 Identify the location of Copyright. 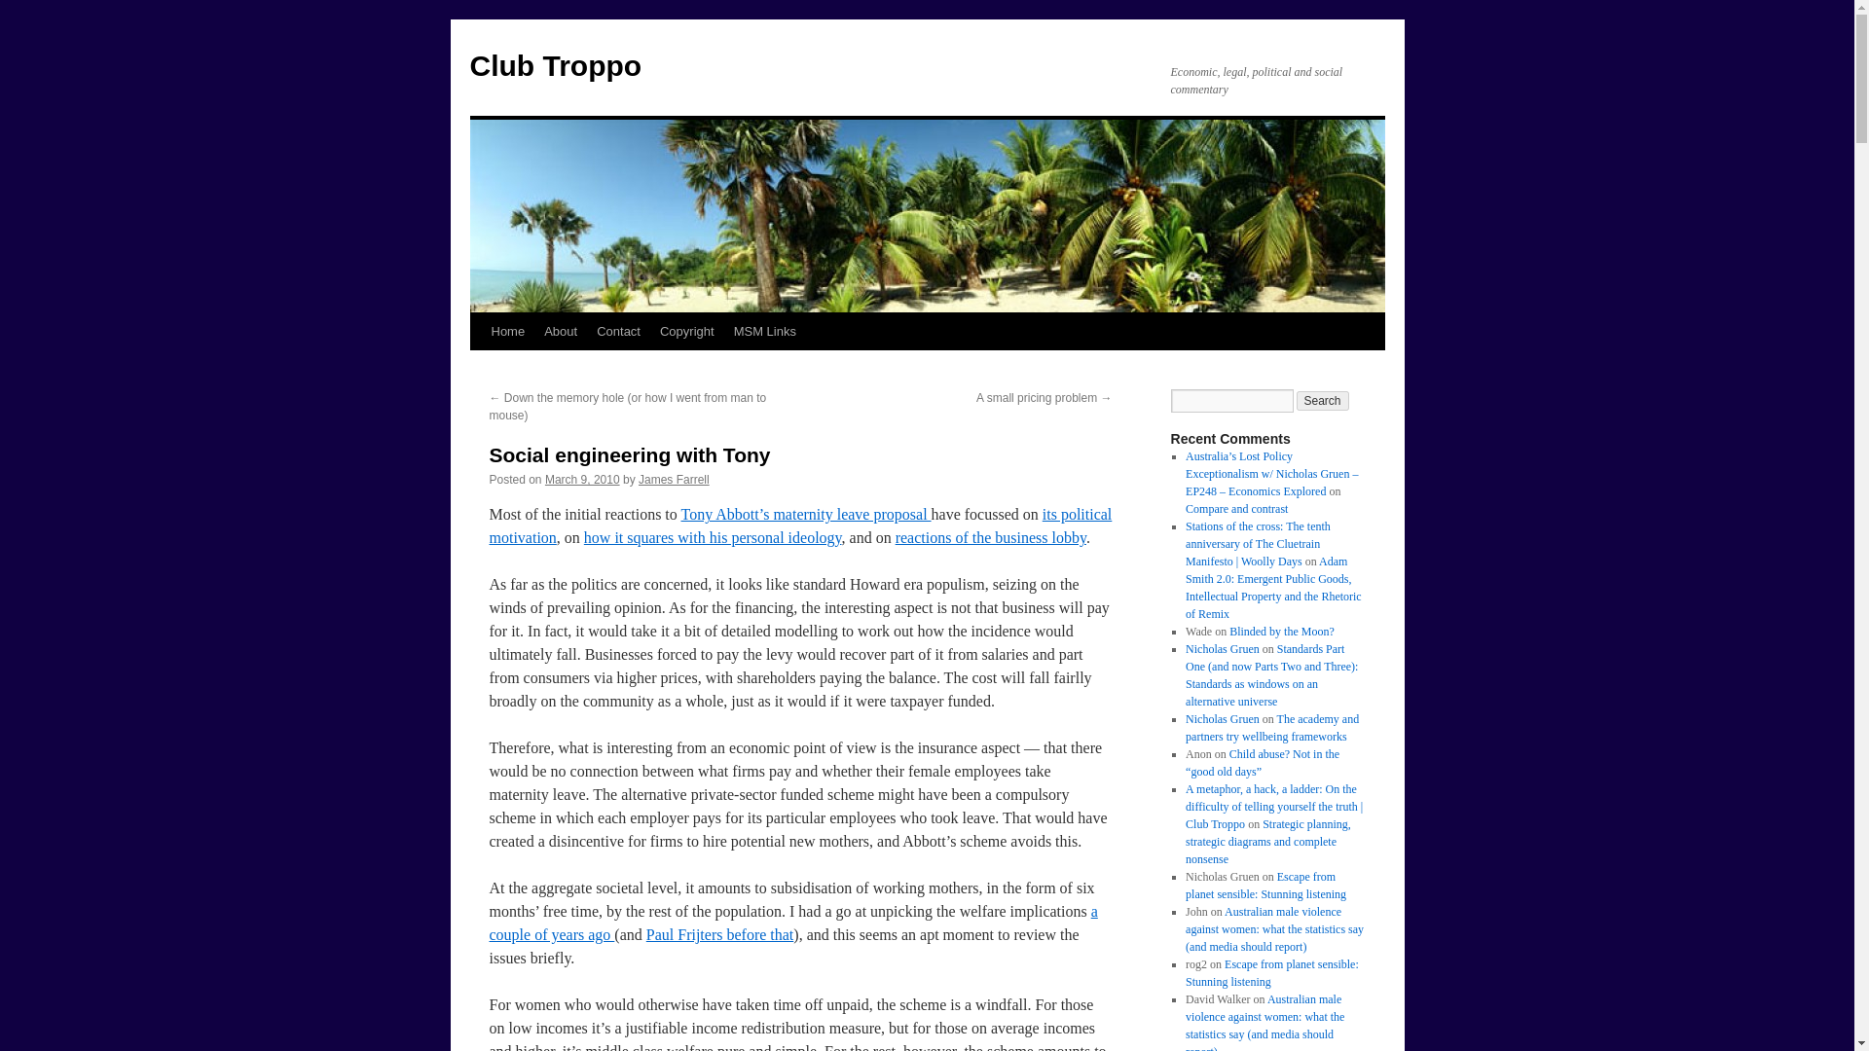
(687, 331).